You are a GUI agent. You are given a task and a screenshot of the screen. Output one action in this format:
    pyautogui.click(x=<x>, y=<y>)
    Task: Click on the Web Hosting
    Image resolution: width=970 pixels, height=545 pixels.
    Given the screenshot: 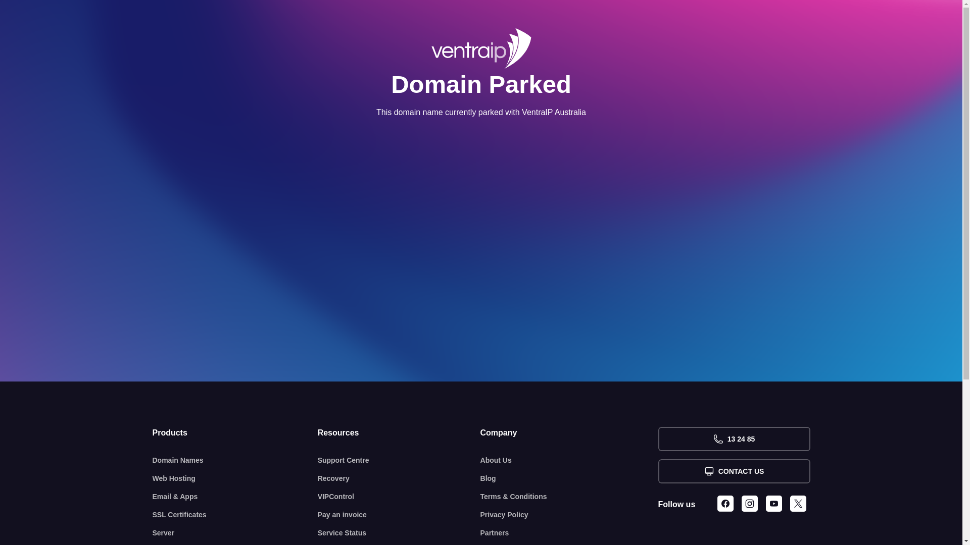 What is the action you would take?
    pyautogui.click(x=235, y=478)
    